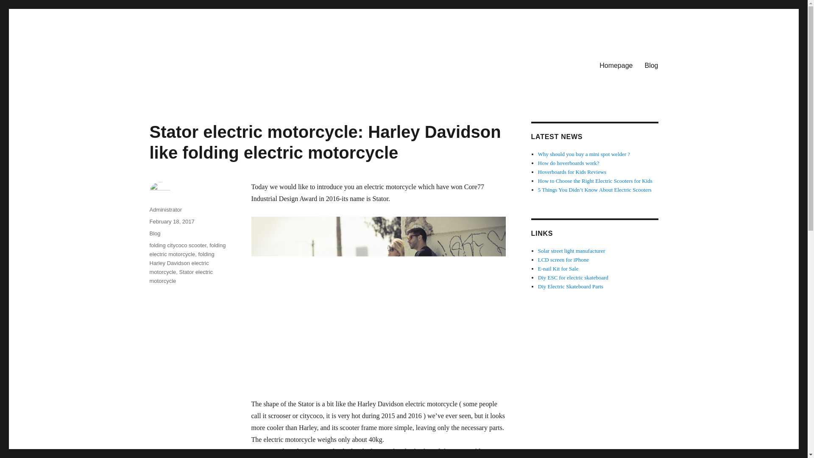 The image size is (814, 458). I want to click on LCD screen for iPhone, so click(563, 260).